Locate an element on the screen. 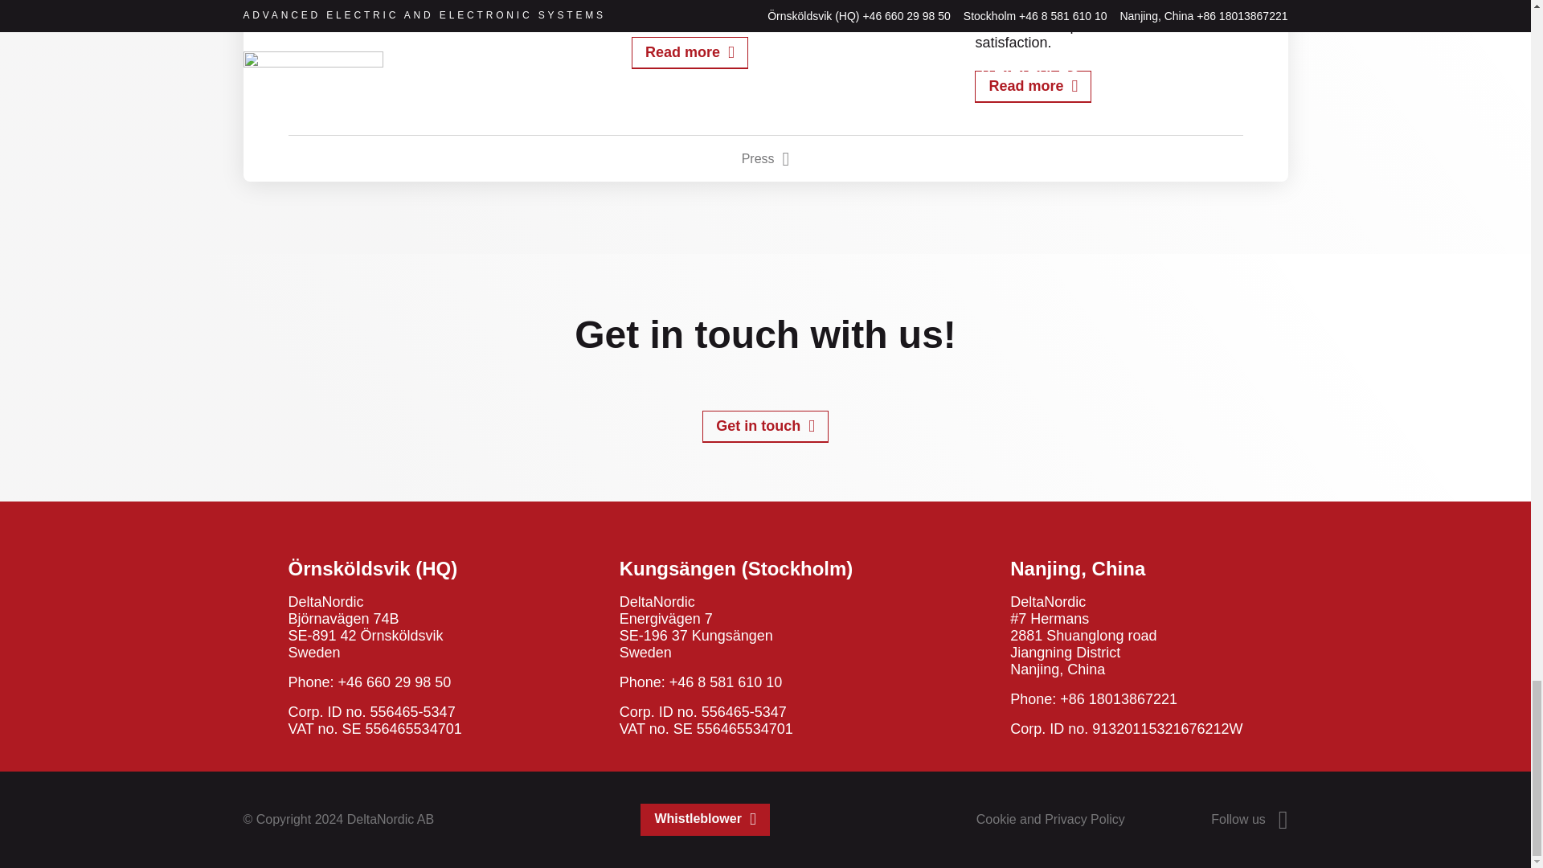 The image size is (1543, 868). We are looking for a IT Manager is located at coordinates (690, 53).